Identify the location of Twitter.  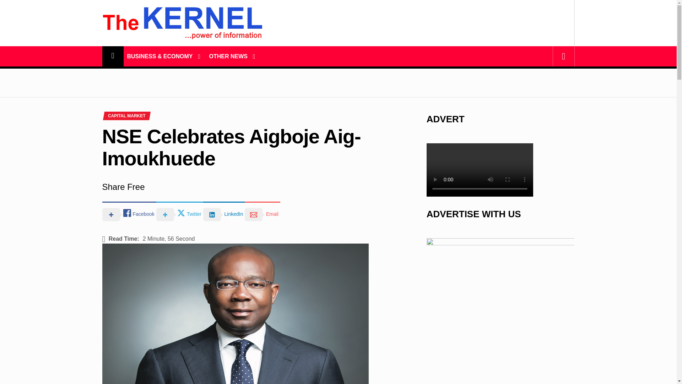
(180, 214).